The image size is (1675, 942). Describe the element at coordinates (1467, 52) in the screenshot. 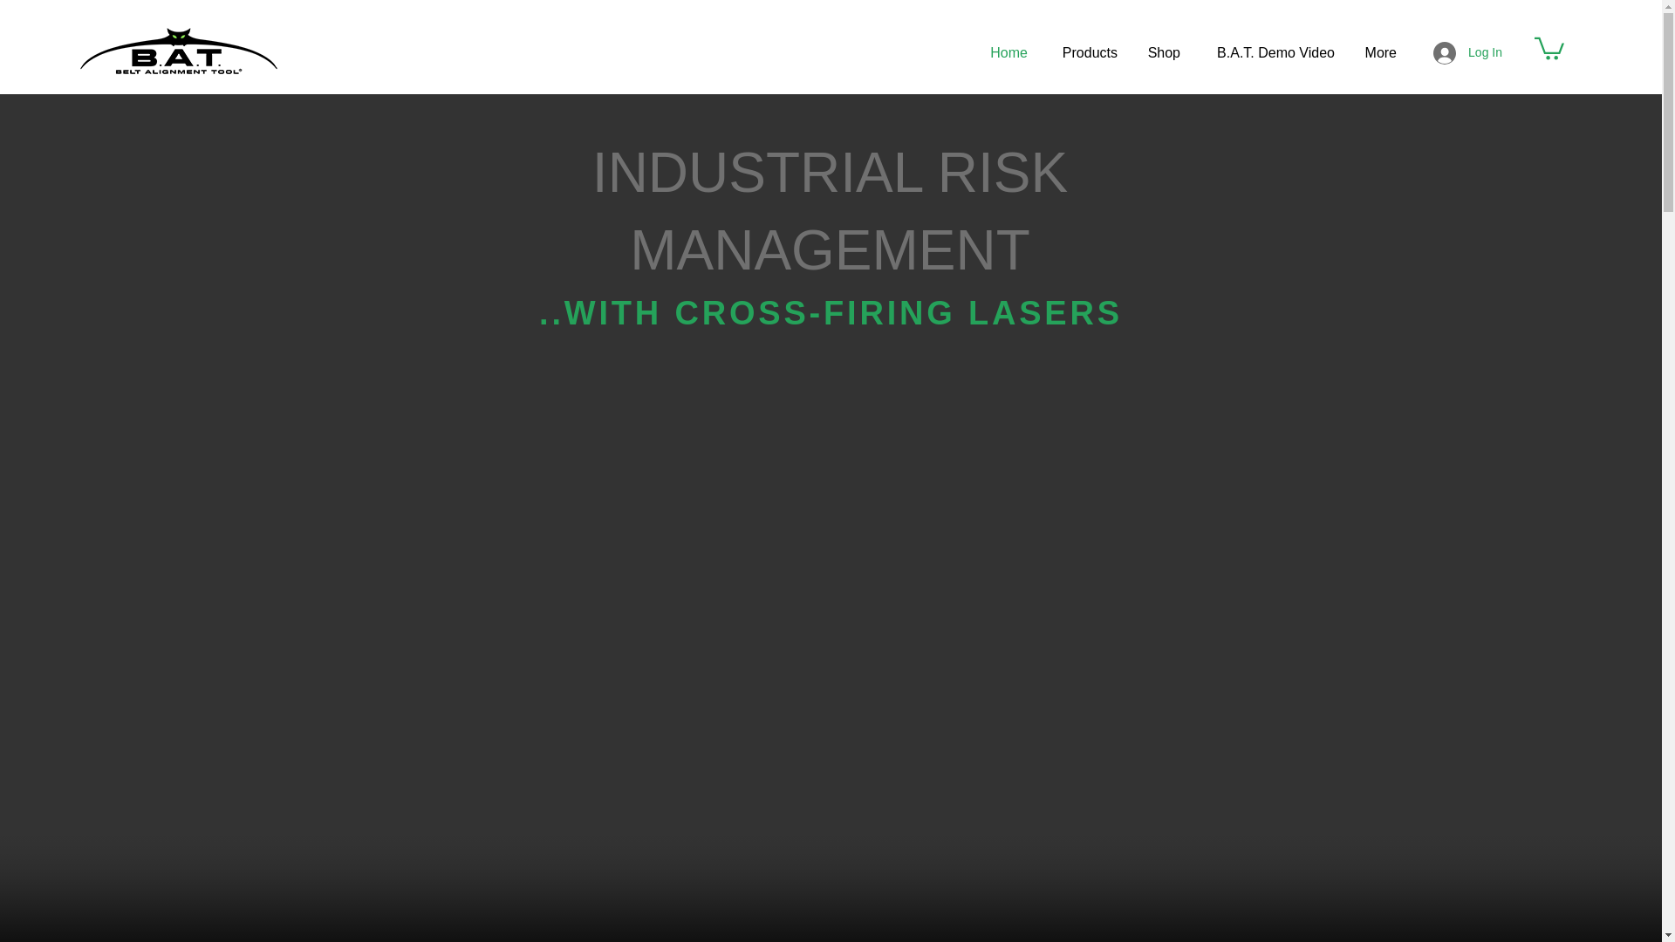

I see `Log In` at that location.